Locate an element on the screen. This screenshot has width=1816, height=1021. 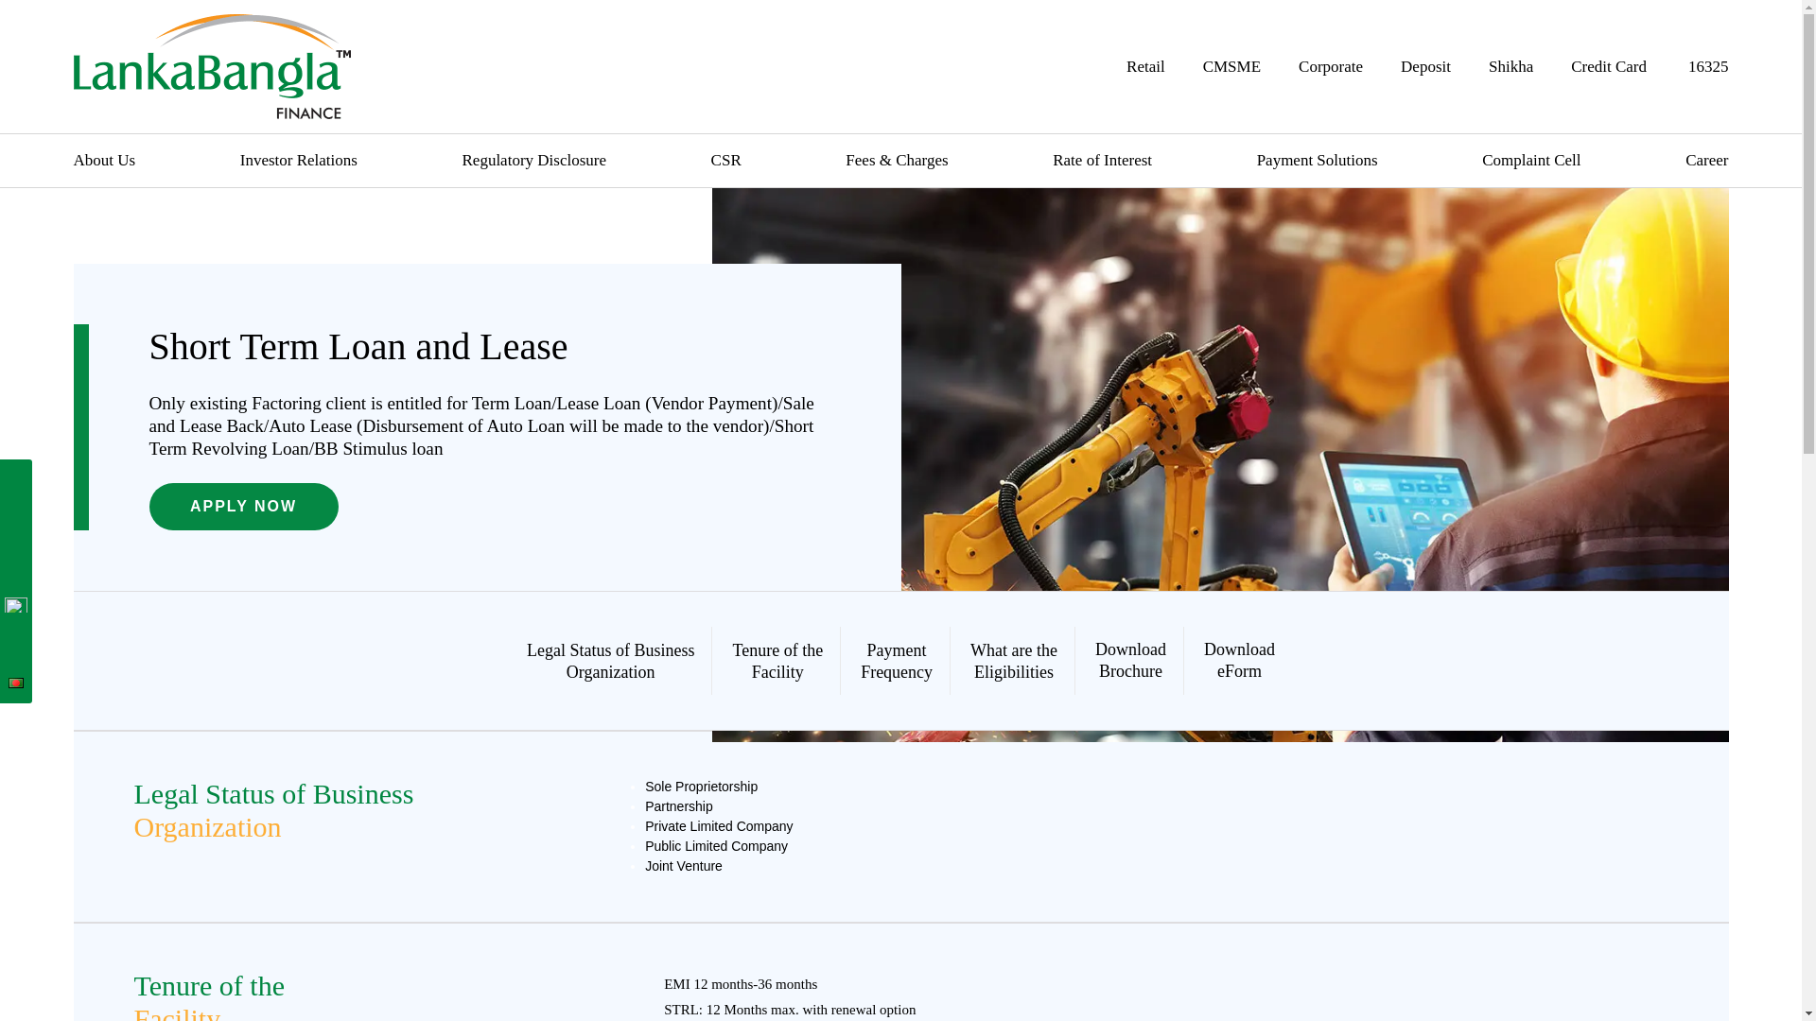
Investor Relations is located at coordinates (299, 160).